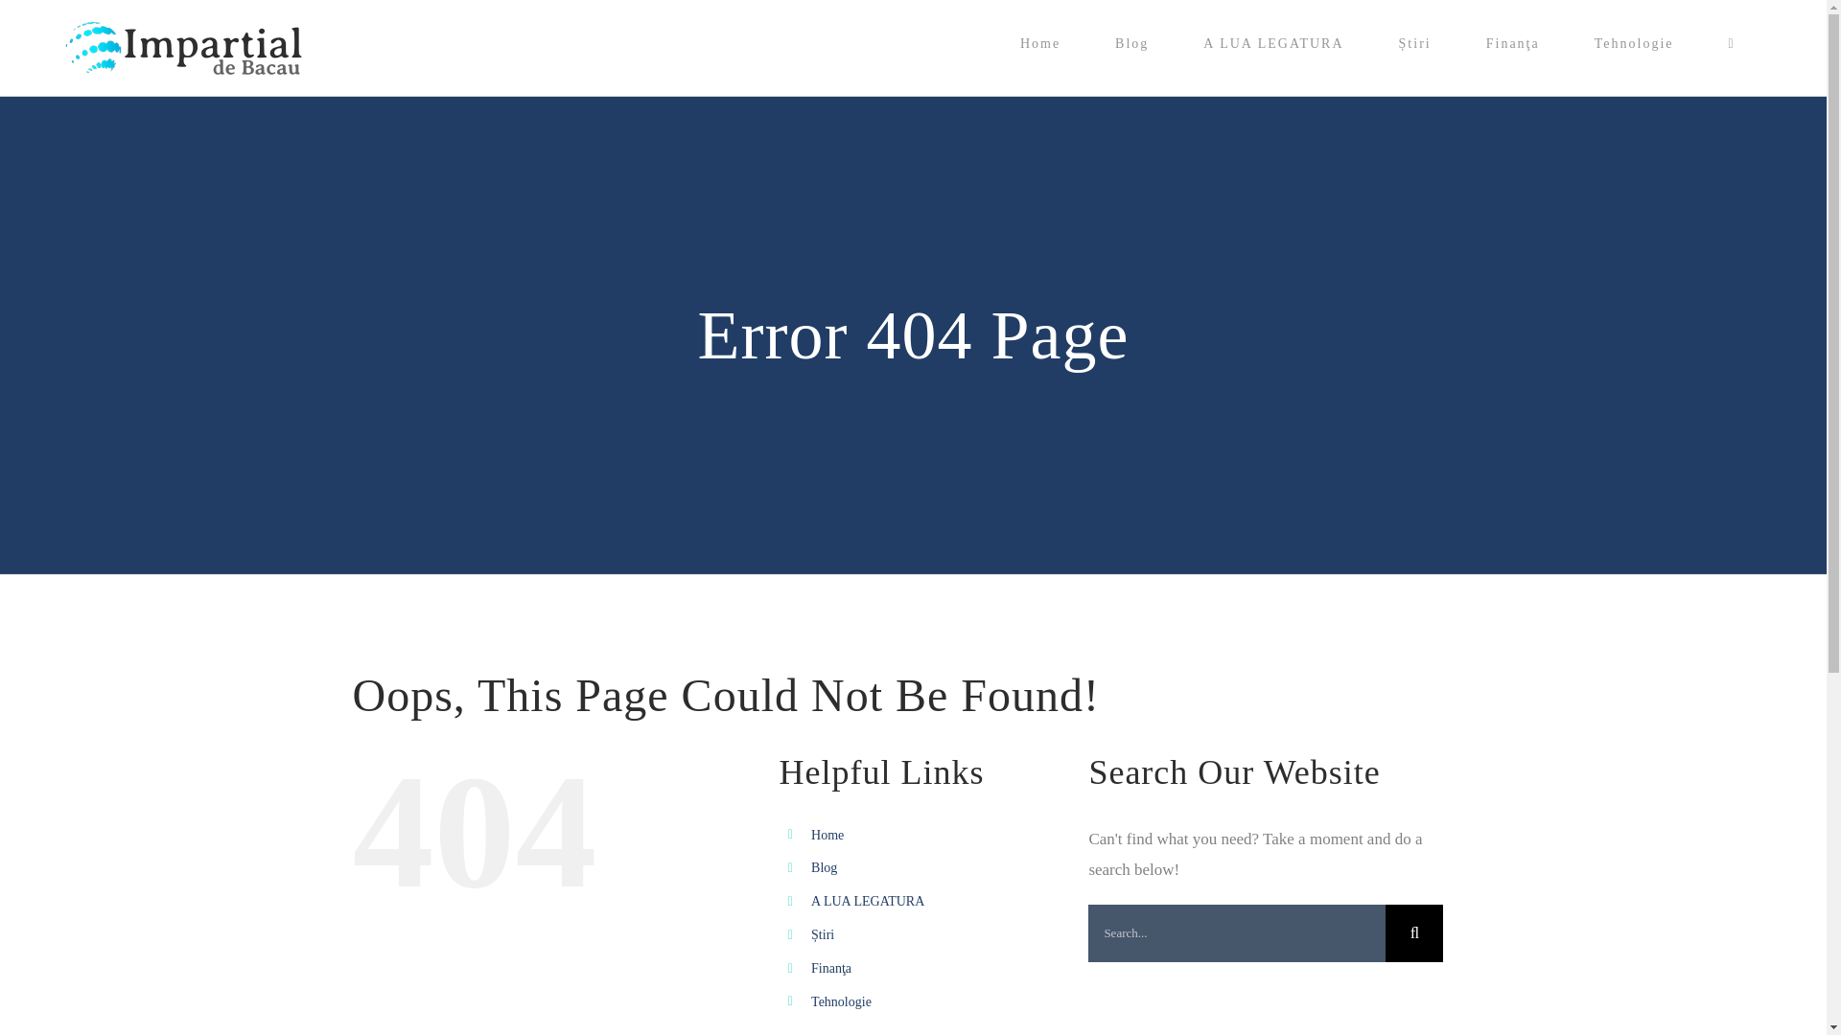  I want to click on A LUA LEGATURA, so click(1273, 44).